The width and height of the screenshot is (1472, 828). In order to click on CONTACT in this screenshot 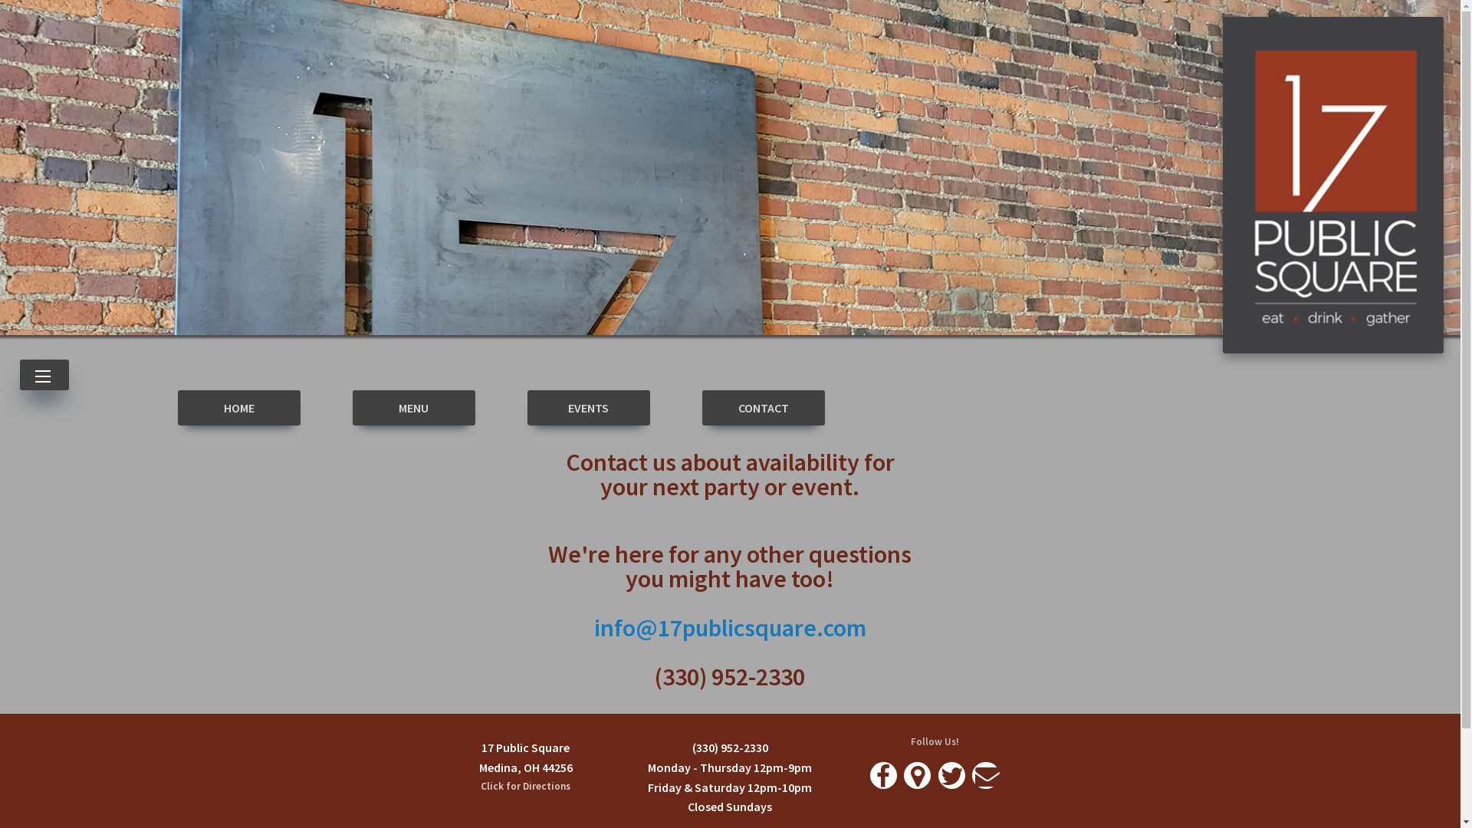, I will do `click(764, 408)`.